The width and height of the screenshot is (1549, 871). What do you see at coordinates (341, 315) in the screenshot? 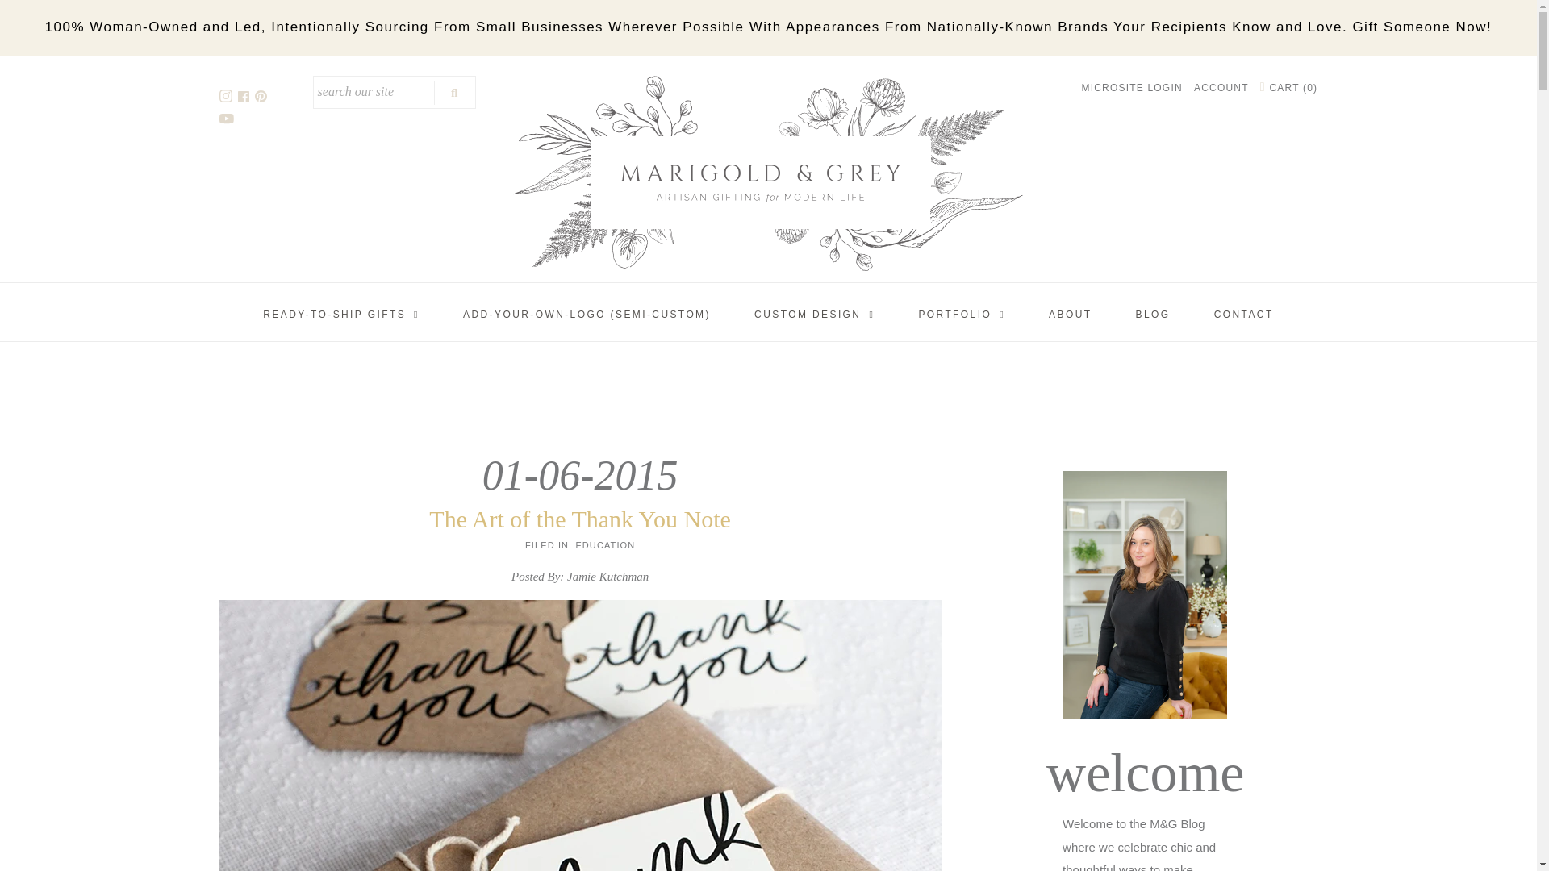
I see `READY-TO-SHIP GIFTS` at bounding box center [341, 315].